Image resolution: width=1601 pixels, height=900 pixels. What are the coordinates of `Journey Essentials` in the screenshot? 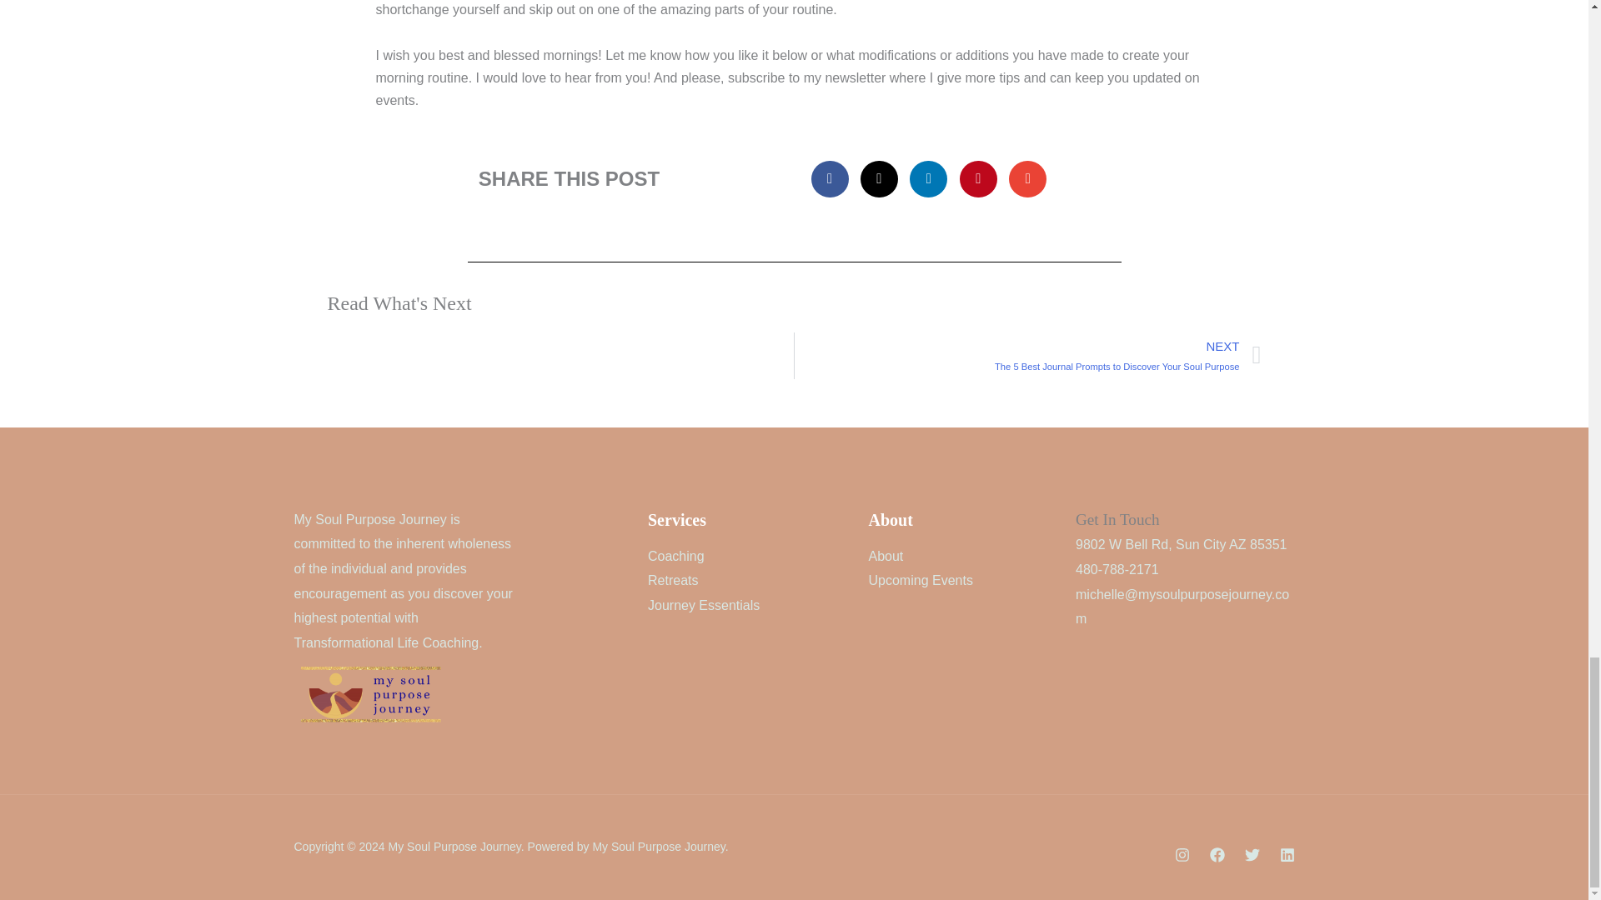 It's located at (704, 605).